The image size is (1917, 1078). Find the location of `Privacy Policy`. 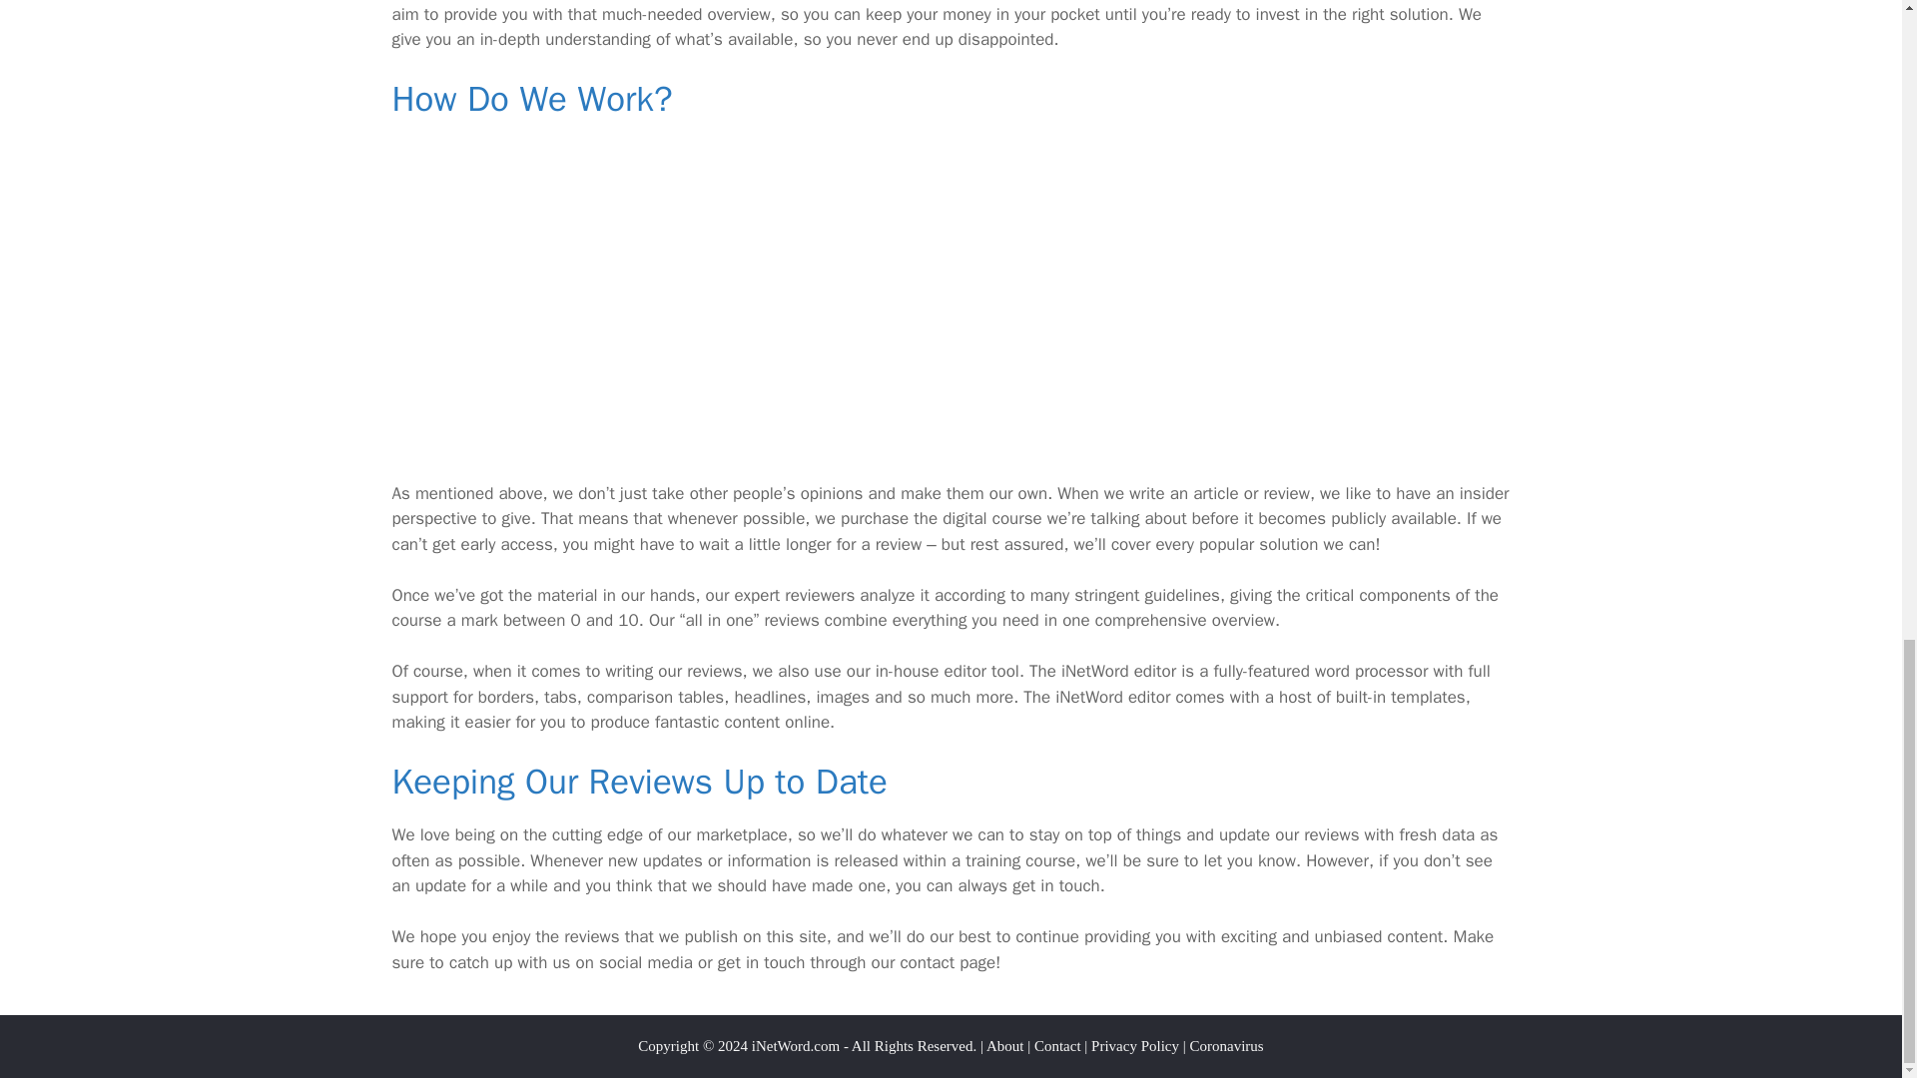

Privacy Policy is located at coordinates (1134, 1046).